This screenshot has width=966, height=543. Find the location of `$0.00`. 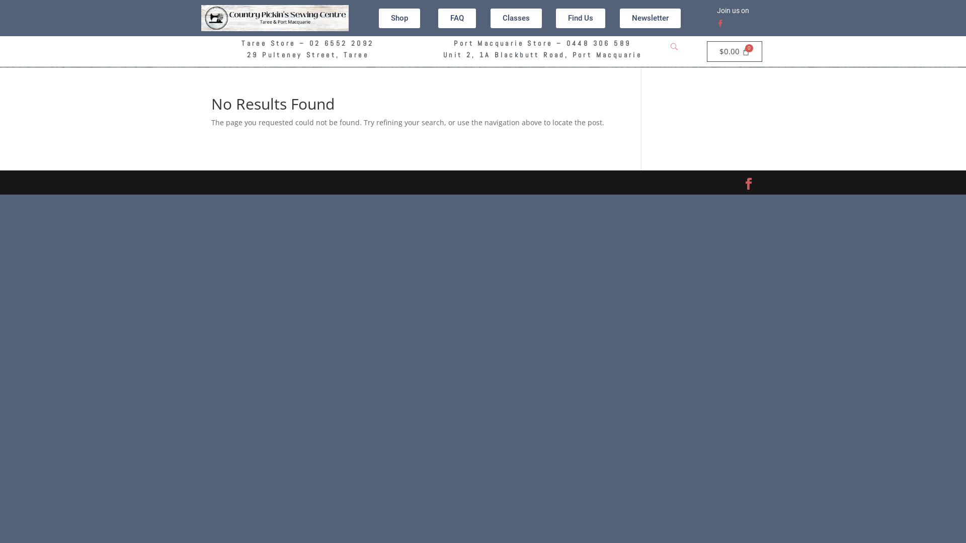

$0.00 is located at coordinates (735, 51).